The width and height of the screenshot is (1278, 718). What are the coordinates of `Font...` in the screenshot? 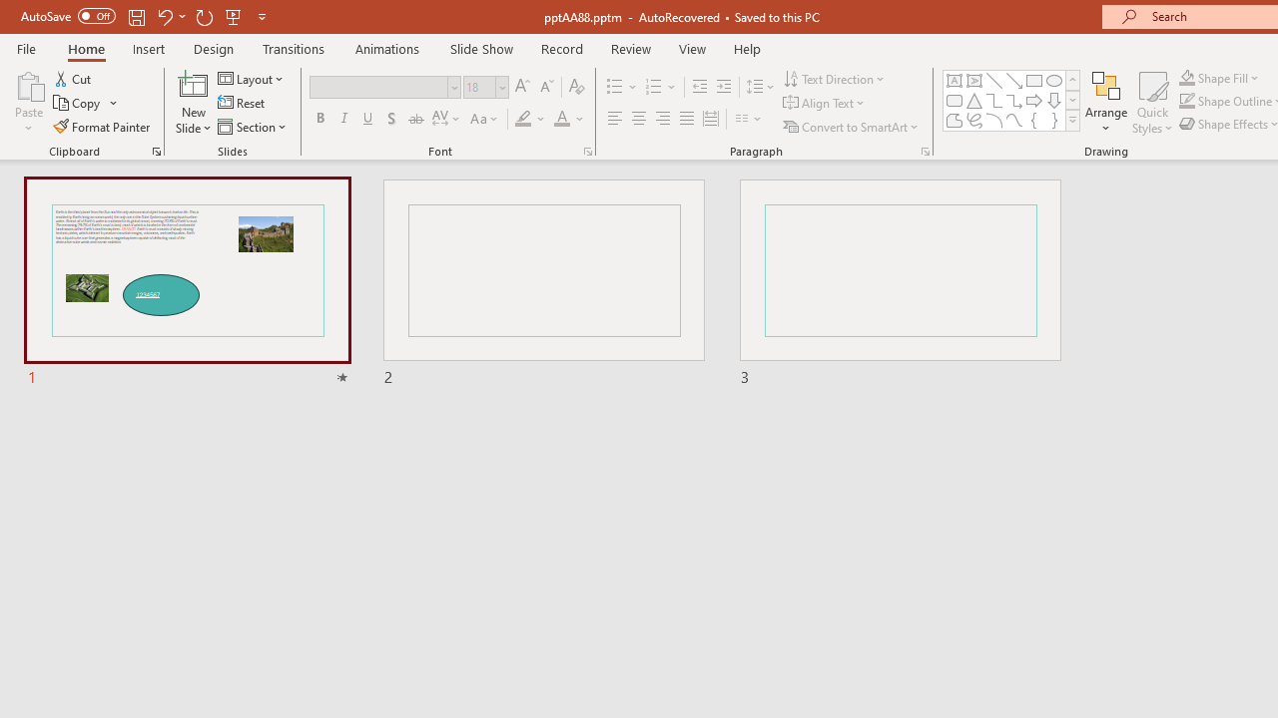 It's located at (587, 152).